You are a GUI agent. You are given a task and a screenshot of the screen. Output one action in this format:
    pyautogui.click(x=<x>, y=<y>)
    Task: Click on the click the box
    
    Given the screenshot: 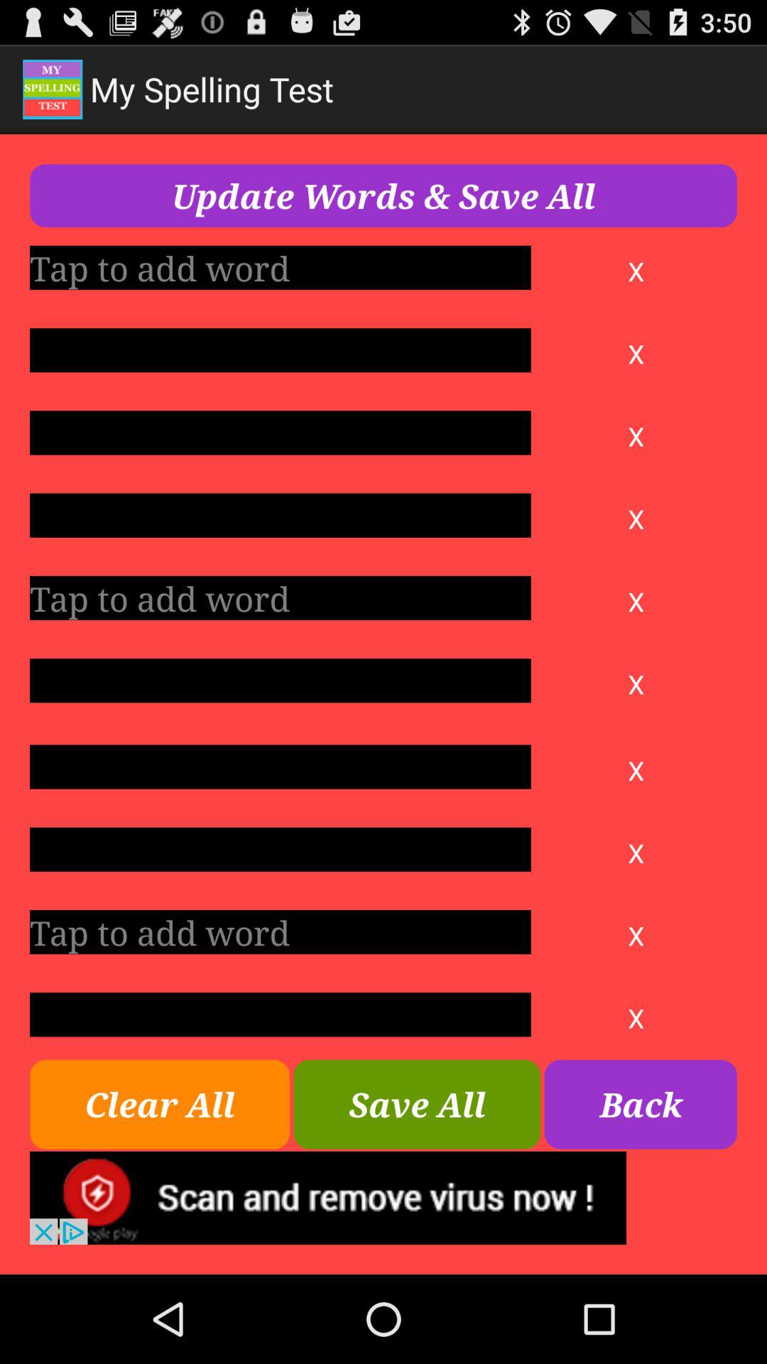 What is the action you would take?
    pyautogui.click(x=280, y=433)
    